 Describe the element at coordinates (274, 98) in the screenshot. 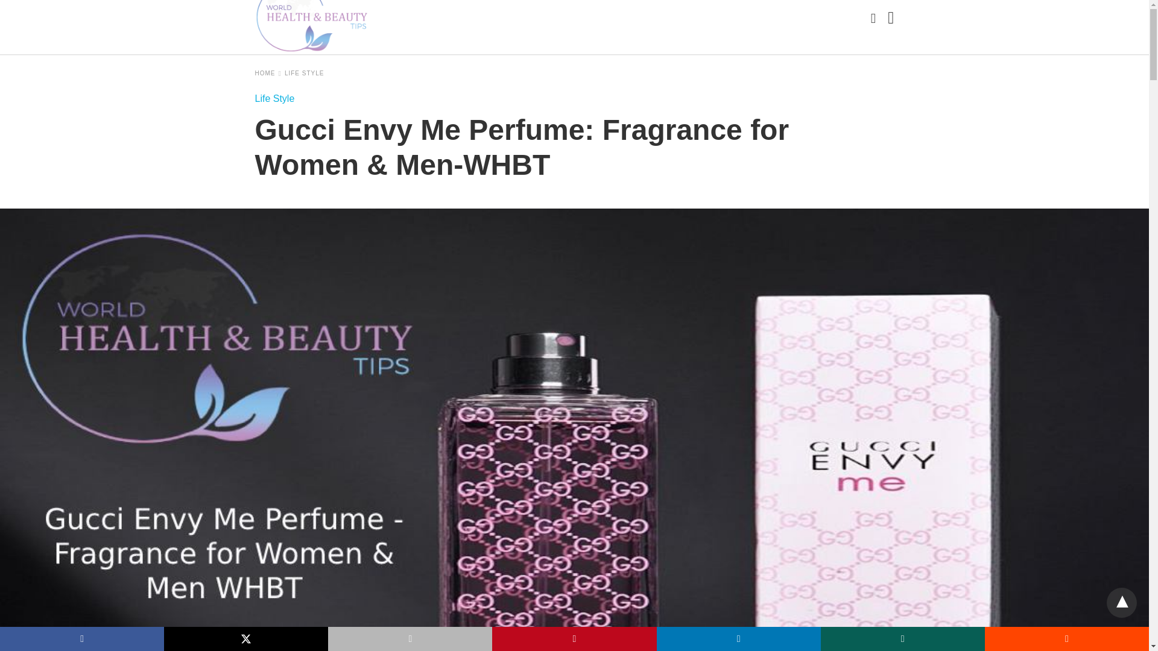

I see `Life Style` at that location.